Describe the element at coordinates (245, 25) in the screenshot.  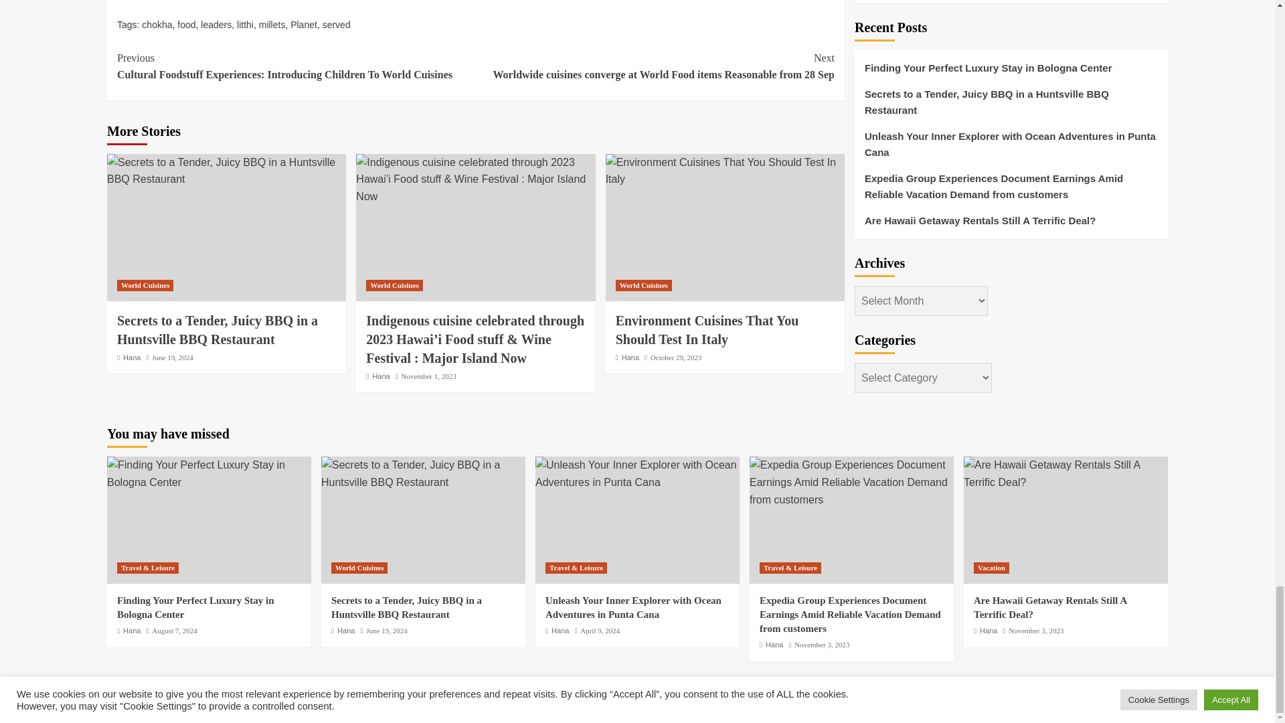
I see `litthi` at that location.